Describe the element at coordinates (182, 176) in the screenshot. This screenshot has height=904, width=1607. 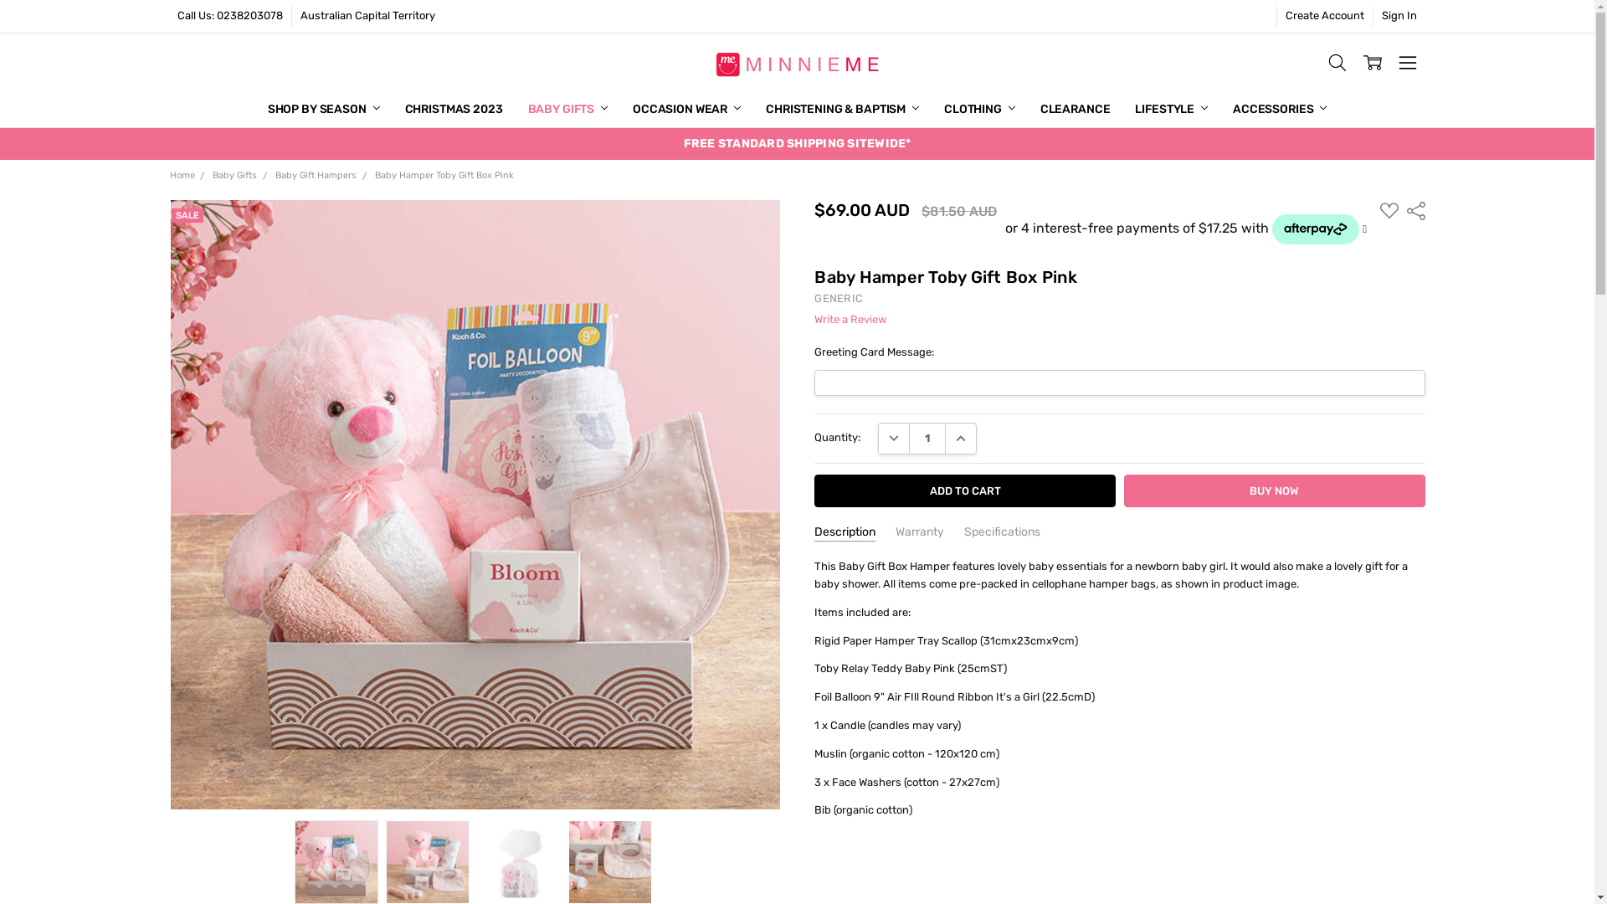
I see `Home` at that location.